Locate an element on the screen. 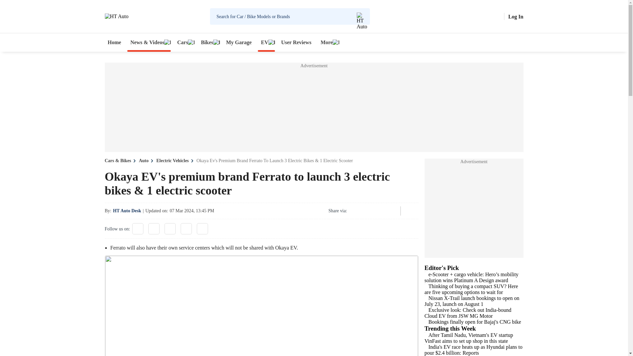  Cars is located at coordinates (184, 42).